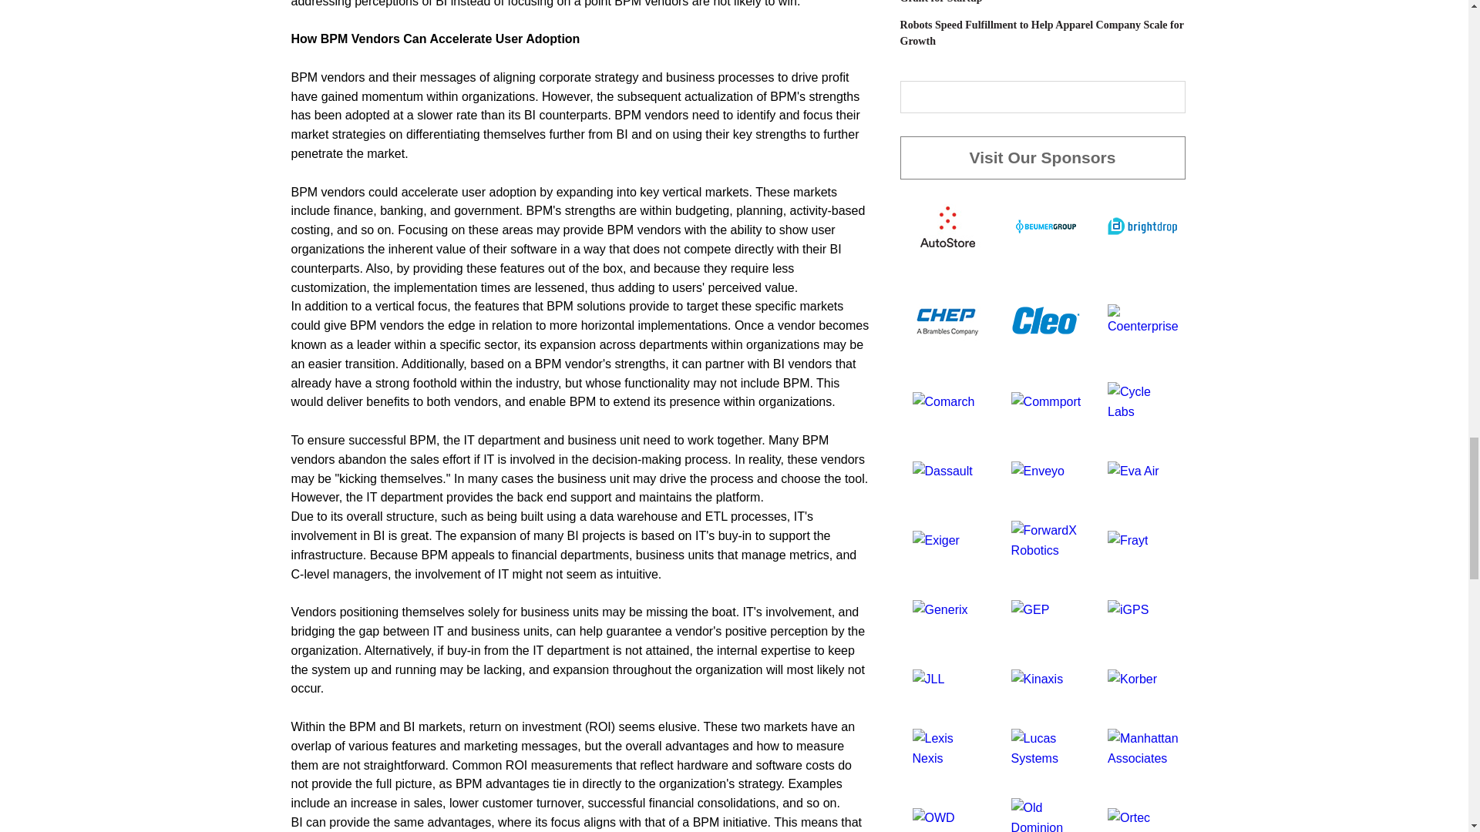 The width and height of the screenshot is (1480, 832). What do you see at coordinates (943, 402) in the screenshot?
I see `Comarch` at bounding box center [943, 402].